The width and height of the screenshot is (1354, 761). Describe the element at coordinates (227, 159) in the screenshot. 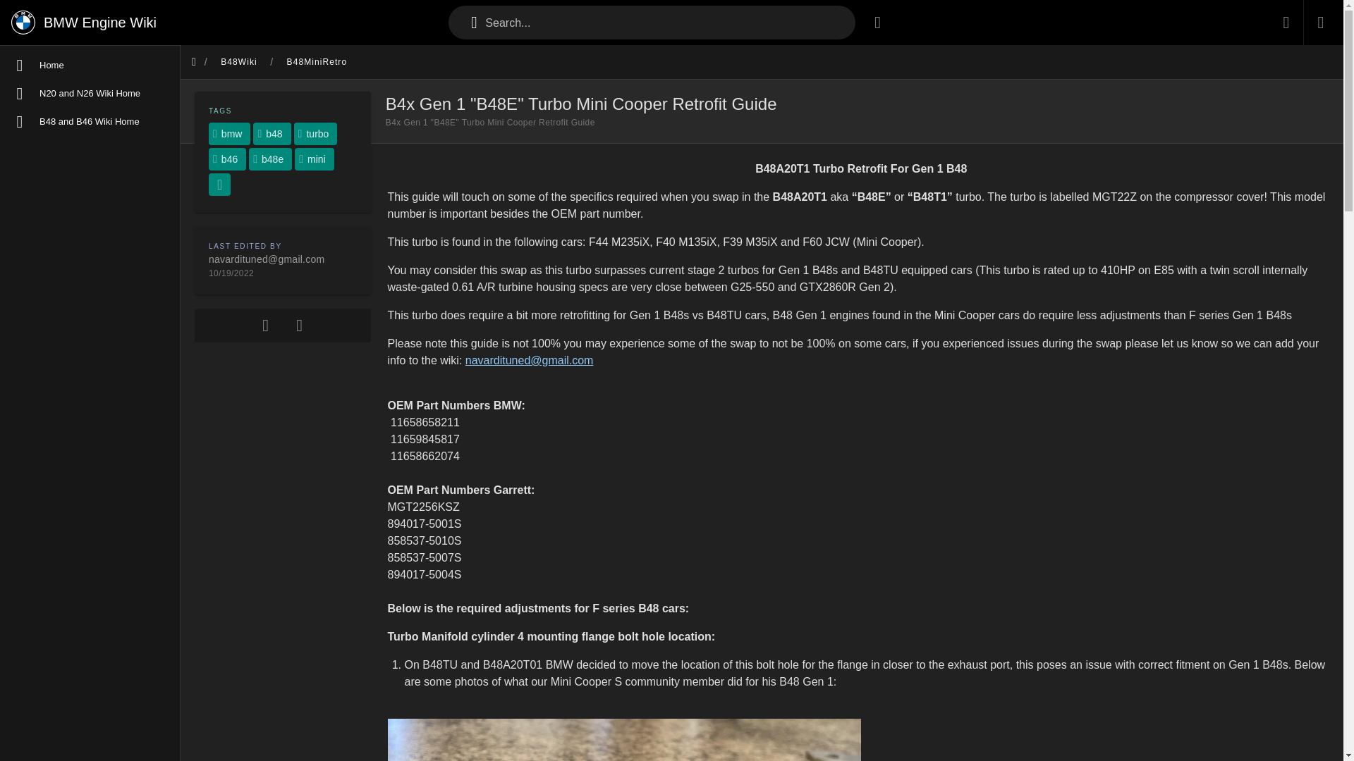

I see `b46` at that location.